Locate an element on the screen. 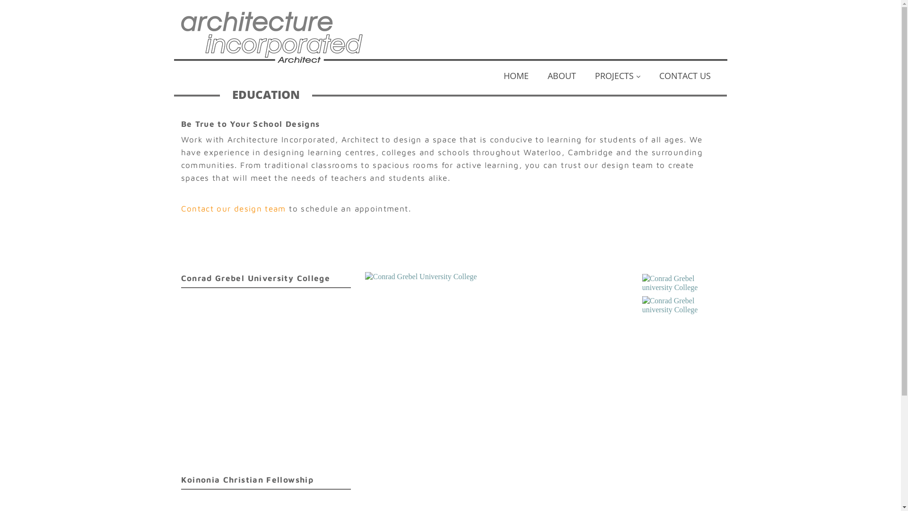 The width and height of the screenshot is (908, 511). ABOUT is located at coordinates (562, 79).